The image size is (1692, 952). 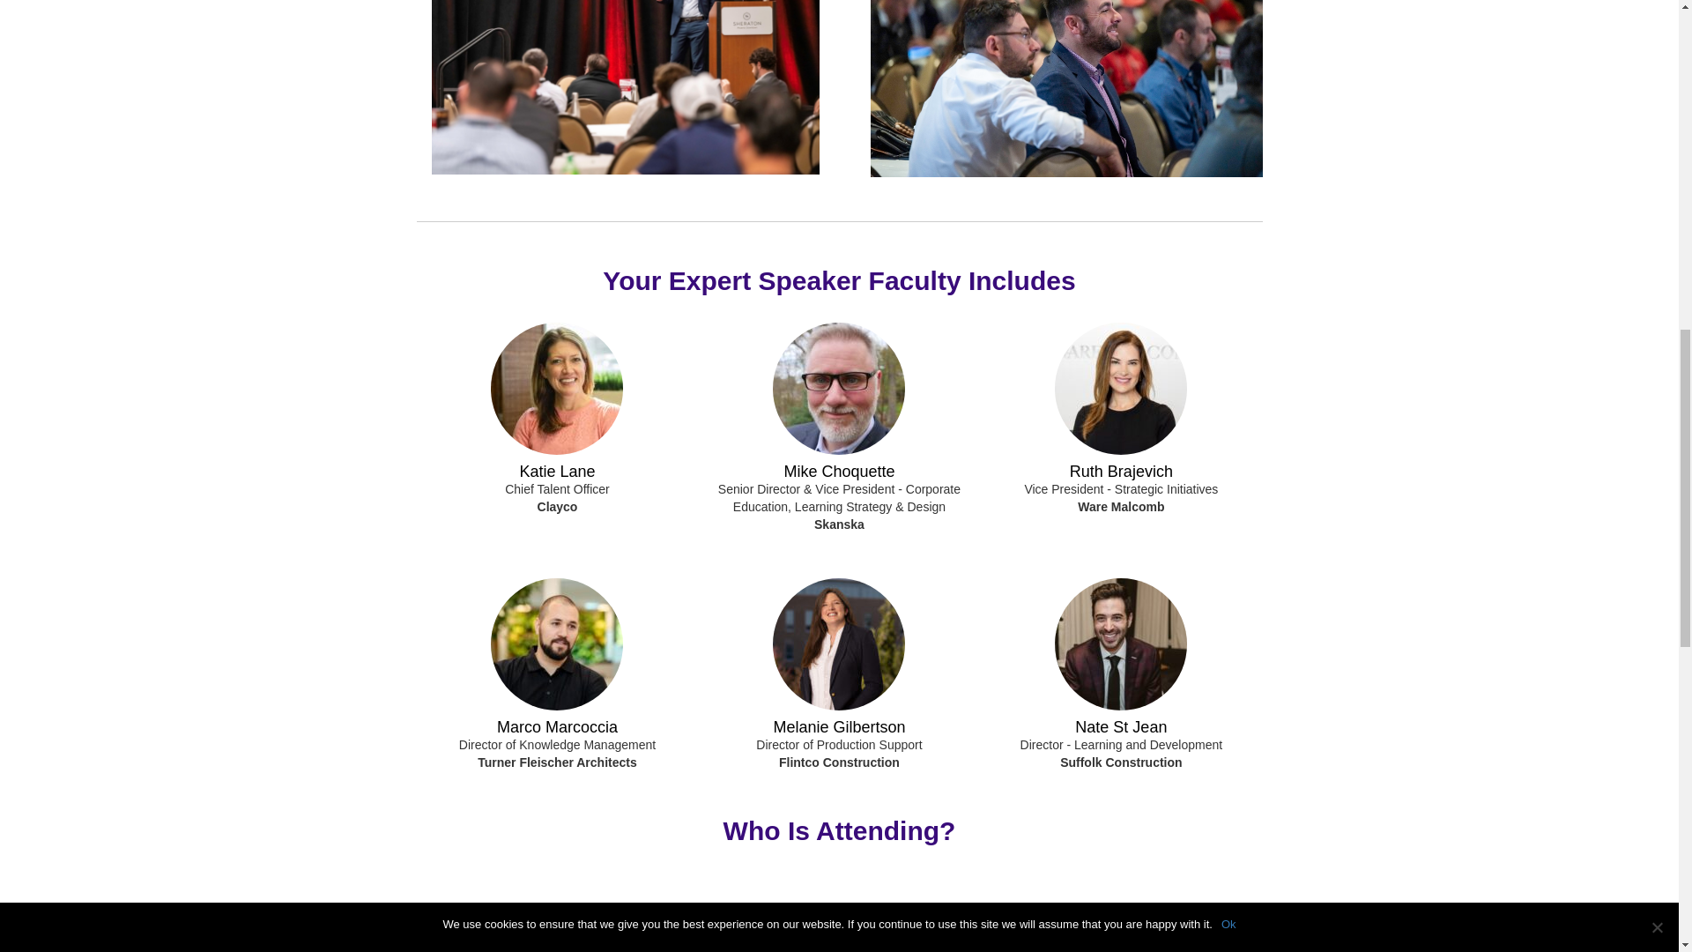 What do you see at coordinates (1121, 726) in the screenshot?
I see `Nate St Jean` at bounding box center [1121, 726].